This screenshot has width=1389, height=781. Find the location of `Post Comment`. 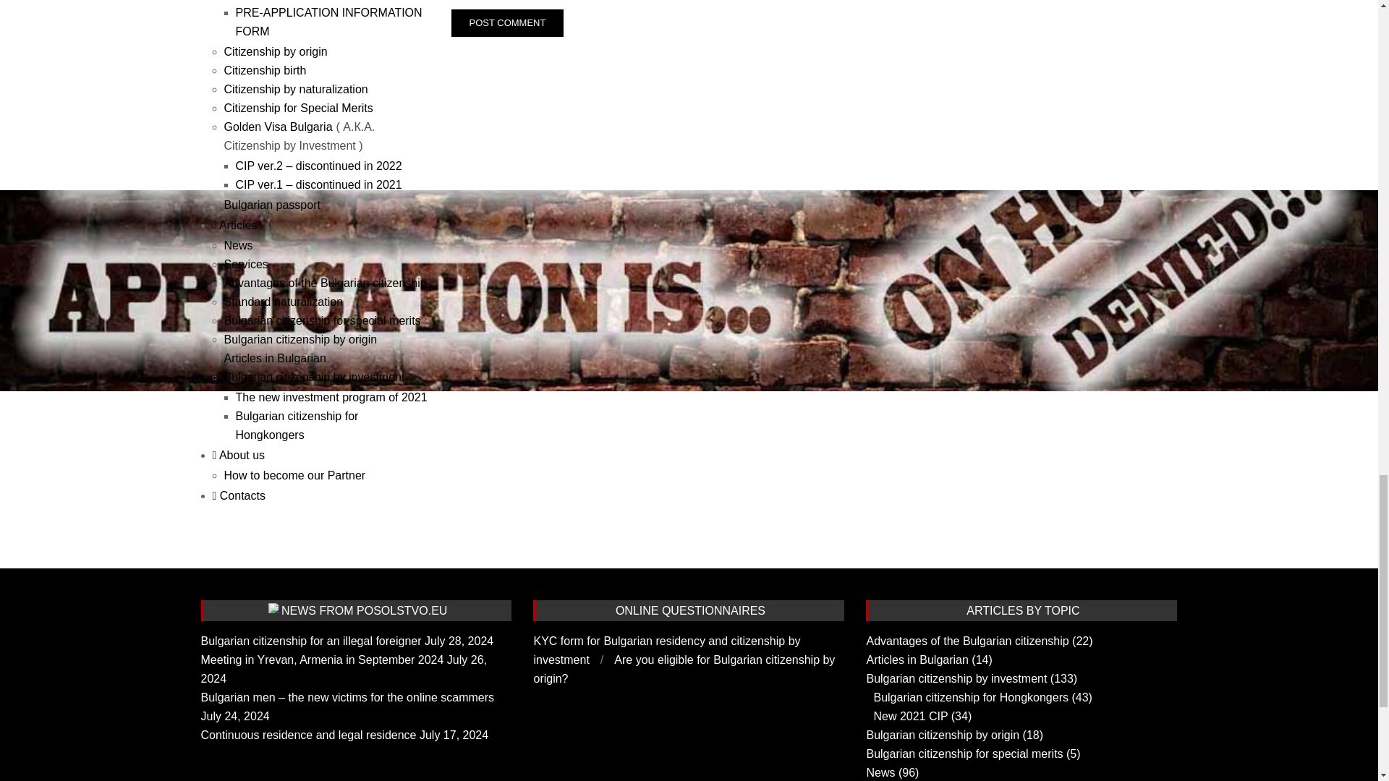

Post Comment is located at coordinates (508, 22).